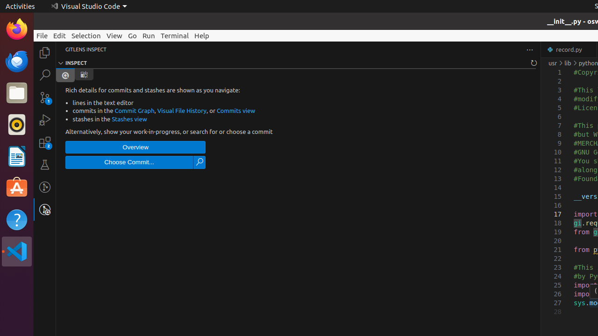 This screenshot has width=598, height=336. What do you see at coordinates (45, 120) in the screenshot?
I see `Run and Debug (Ctrl+Shift+D)` at bounding box center [45, 120].